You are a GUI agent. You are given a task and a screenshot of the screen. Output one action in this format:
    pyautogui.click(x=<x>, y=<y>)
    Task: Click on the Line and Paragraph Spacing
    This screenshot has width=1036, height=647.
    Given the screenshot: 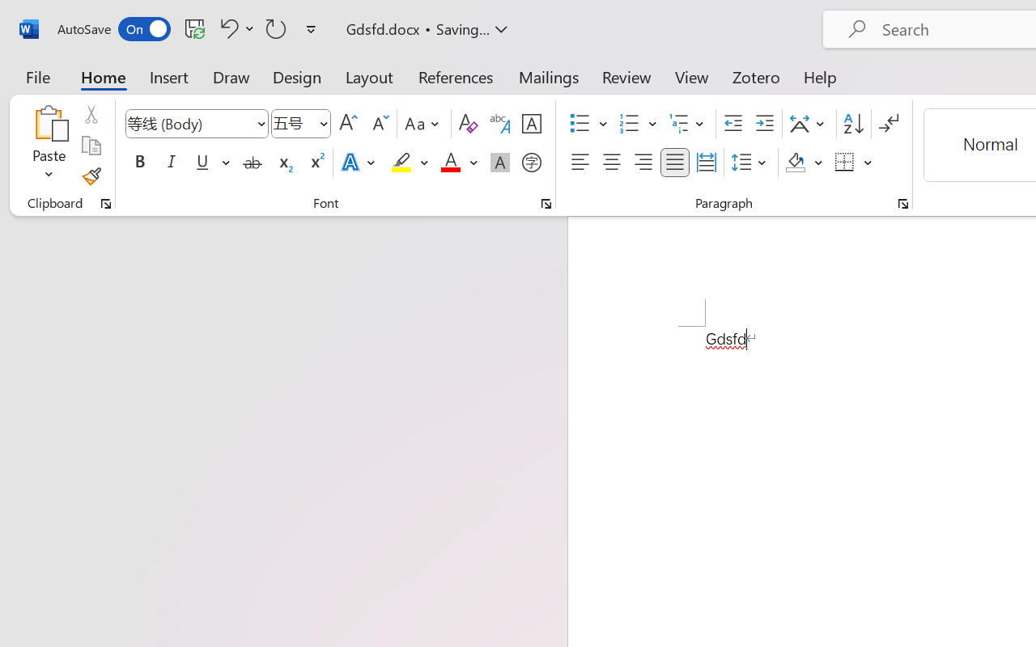 What is the action you would take?
    pyautogui.click(x=751, y=163)
    